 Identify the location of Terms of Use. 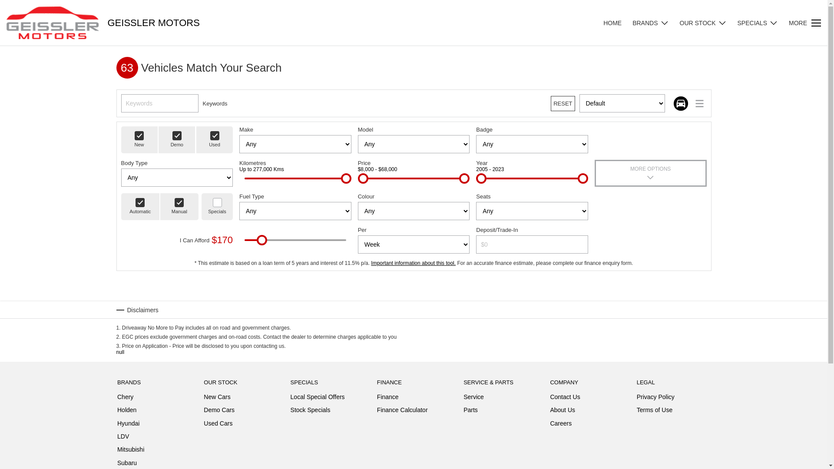
(655, 410).